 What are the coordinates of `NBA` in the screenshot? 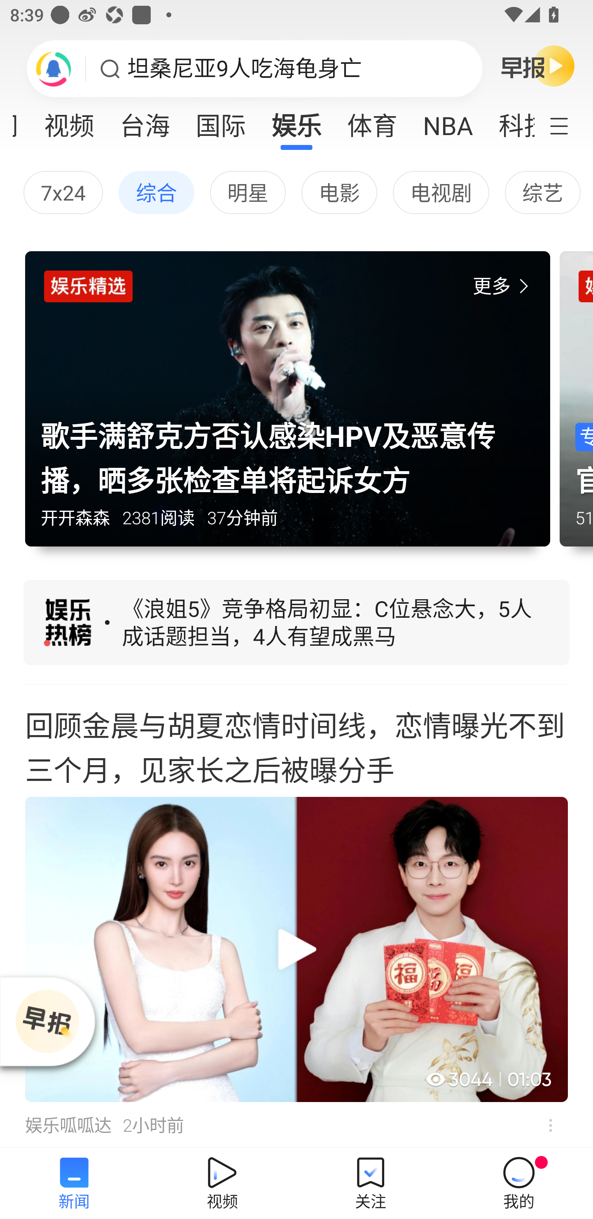 It's located at (448, 121).